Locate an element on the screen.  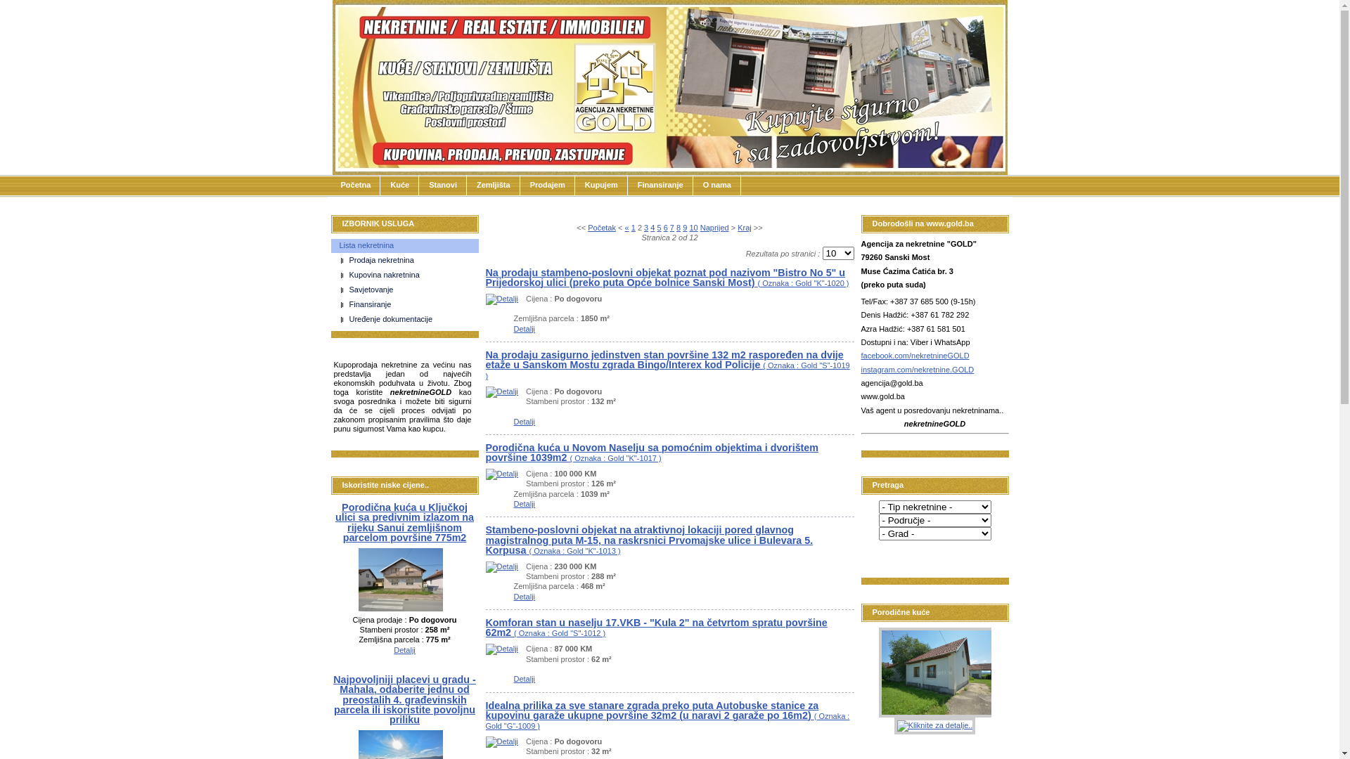
Detalji is located at coordinates (405, 650).